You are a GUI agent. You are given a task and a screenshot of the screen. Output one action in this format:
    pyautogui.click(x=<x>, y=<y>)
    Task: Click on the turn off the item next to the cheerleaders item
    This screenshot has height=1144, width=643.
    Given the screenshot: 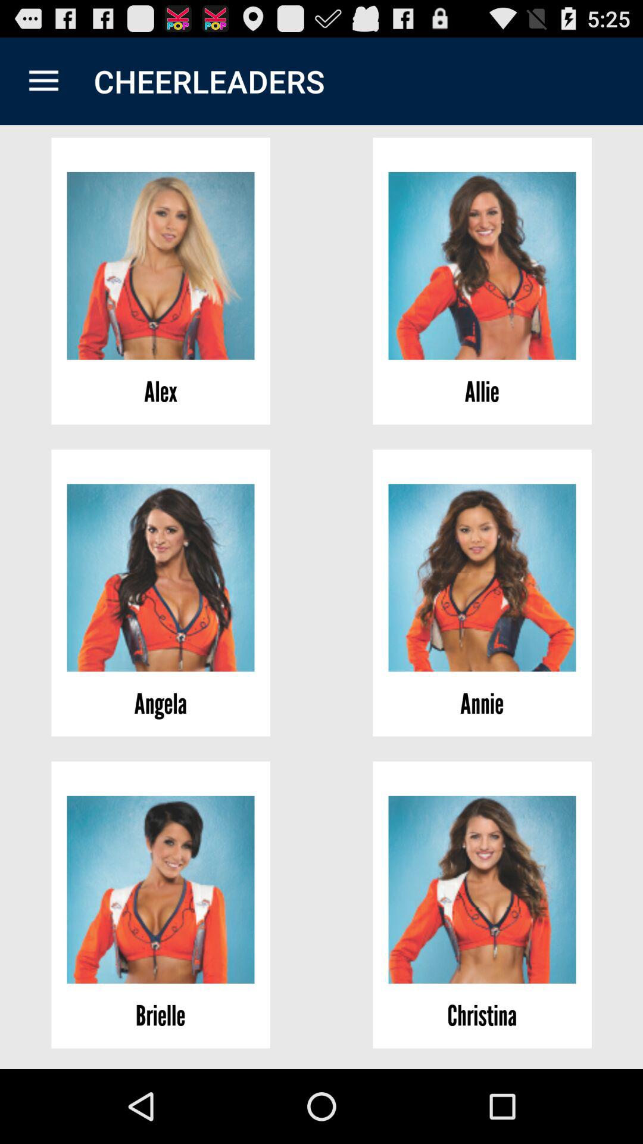 What is the action you would take?
    pyautogui.click(x=43, y=81)
    